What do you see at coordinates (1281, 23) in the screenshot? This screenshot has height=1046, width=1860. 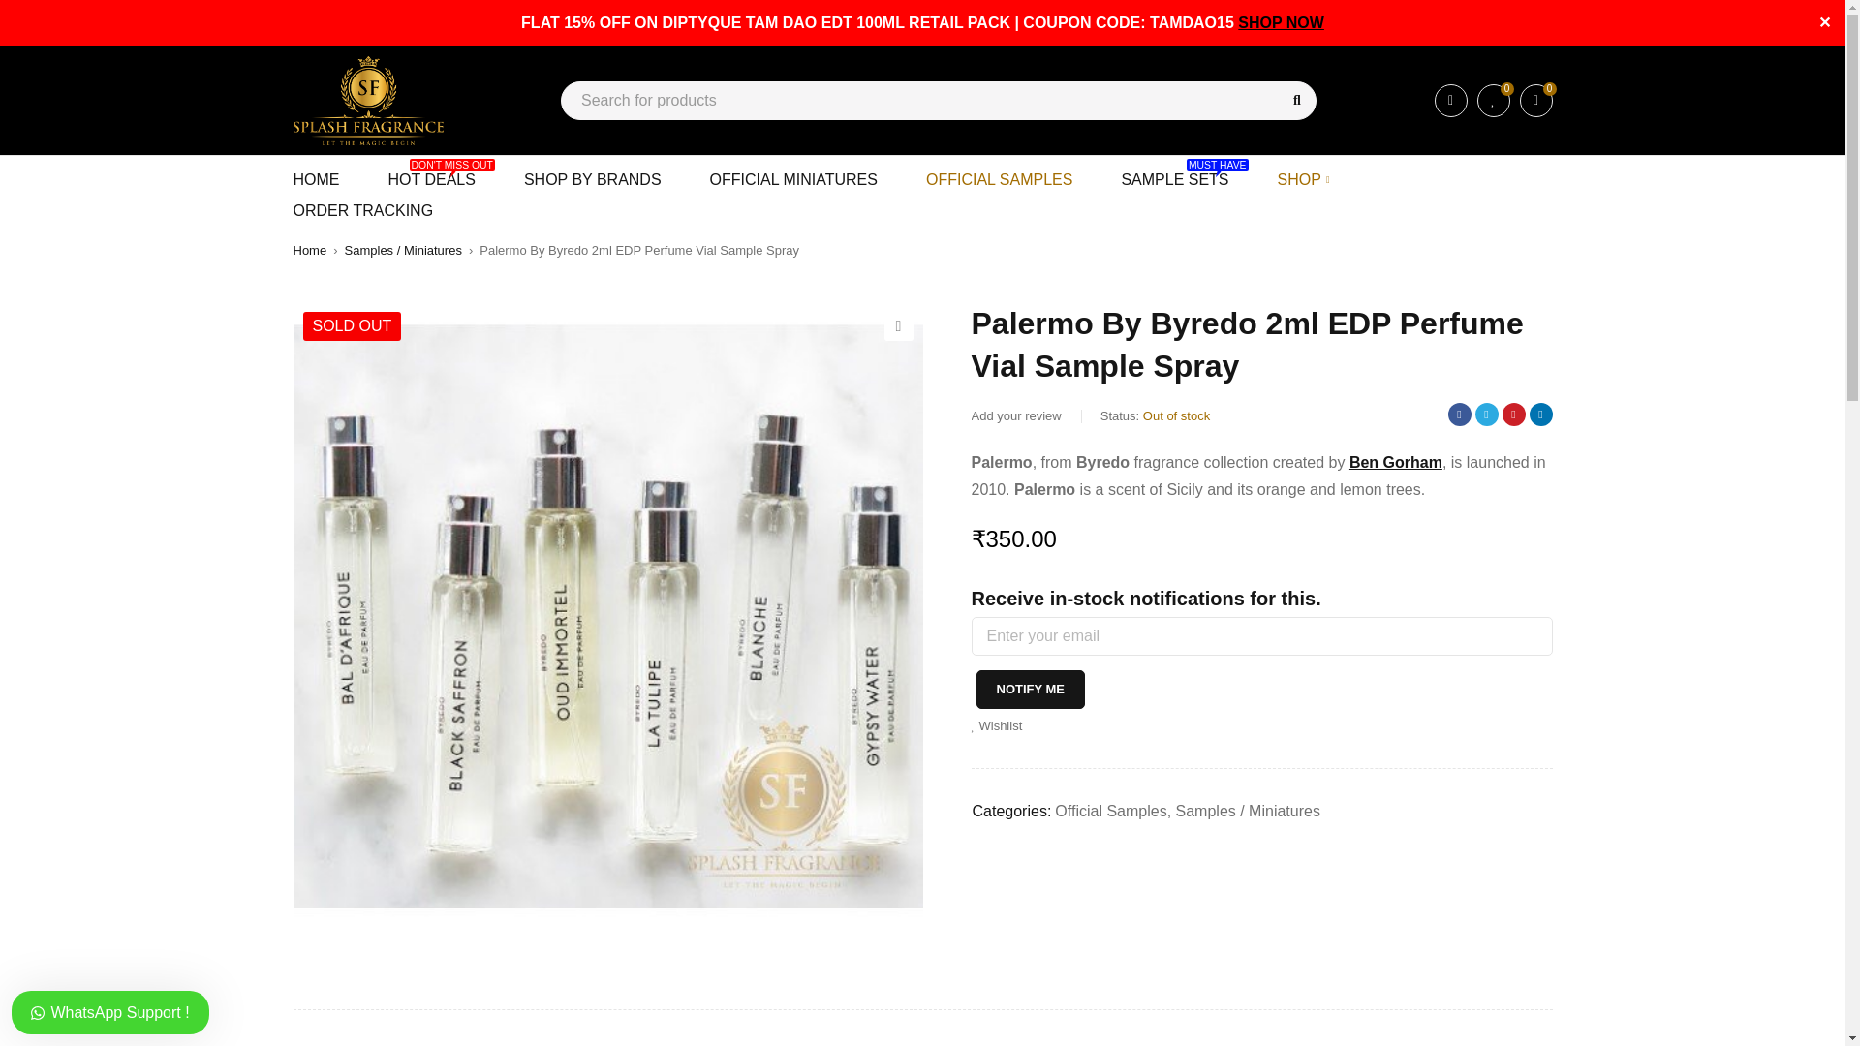 I see `Wishlist` at bounding box center [1281, 23].